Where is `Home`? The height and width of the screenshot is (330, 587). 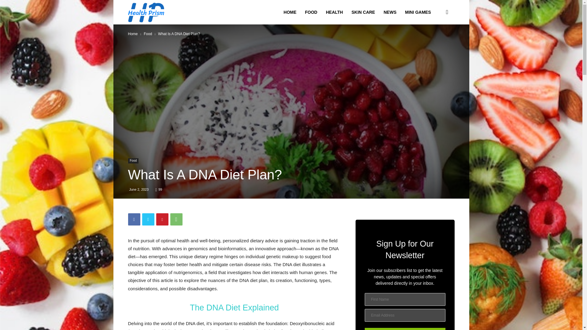 Home is located at coordinates (133, 34).